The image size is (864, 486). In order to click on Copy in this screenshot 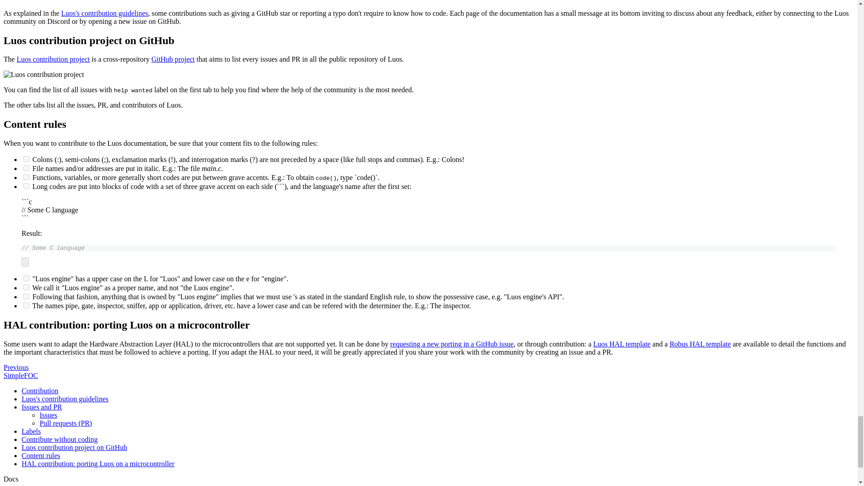, I will do `click(25, 262)`.